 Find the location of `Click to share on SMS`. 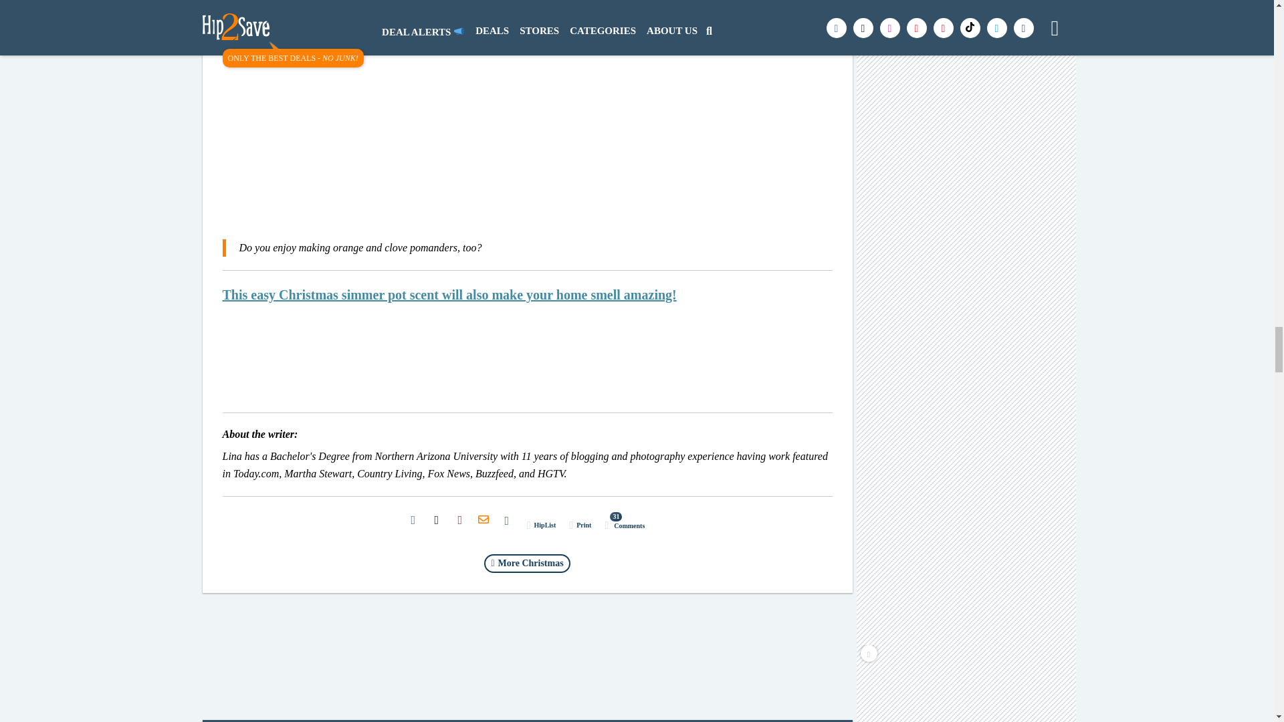

Click to share on SMS is located at coordinates (507, 520).